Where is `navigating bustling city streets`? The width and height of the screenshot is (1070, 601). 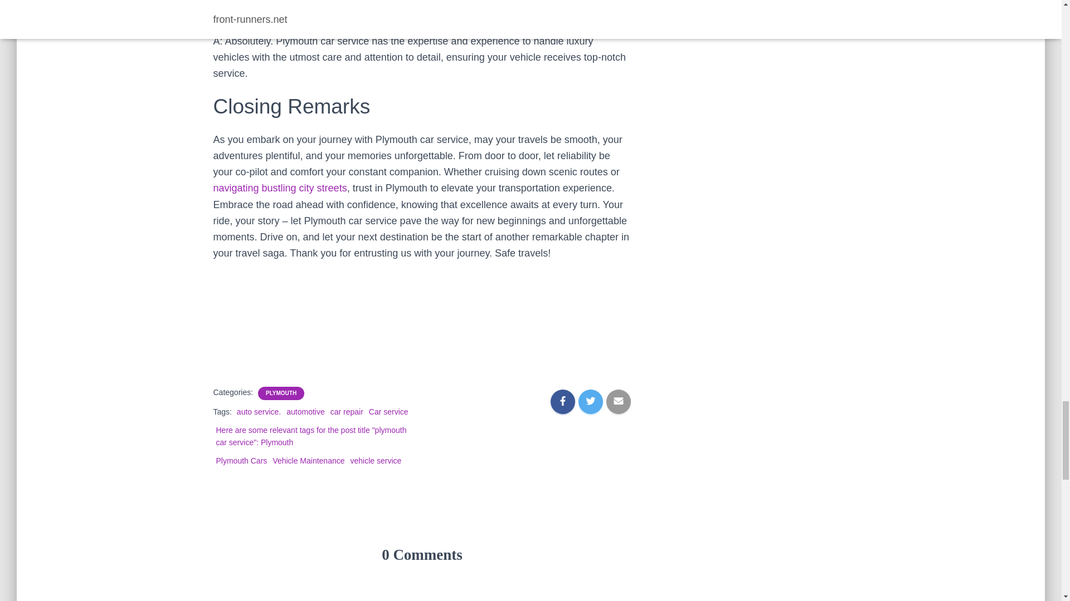
navigating bustling city streets is located at coordinates (280, 188).